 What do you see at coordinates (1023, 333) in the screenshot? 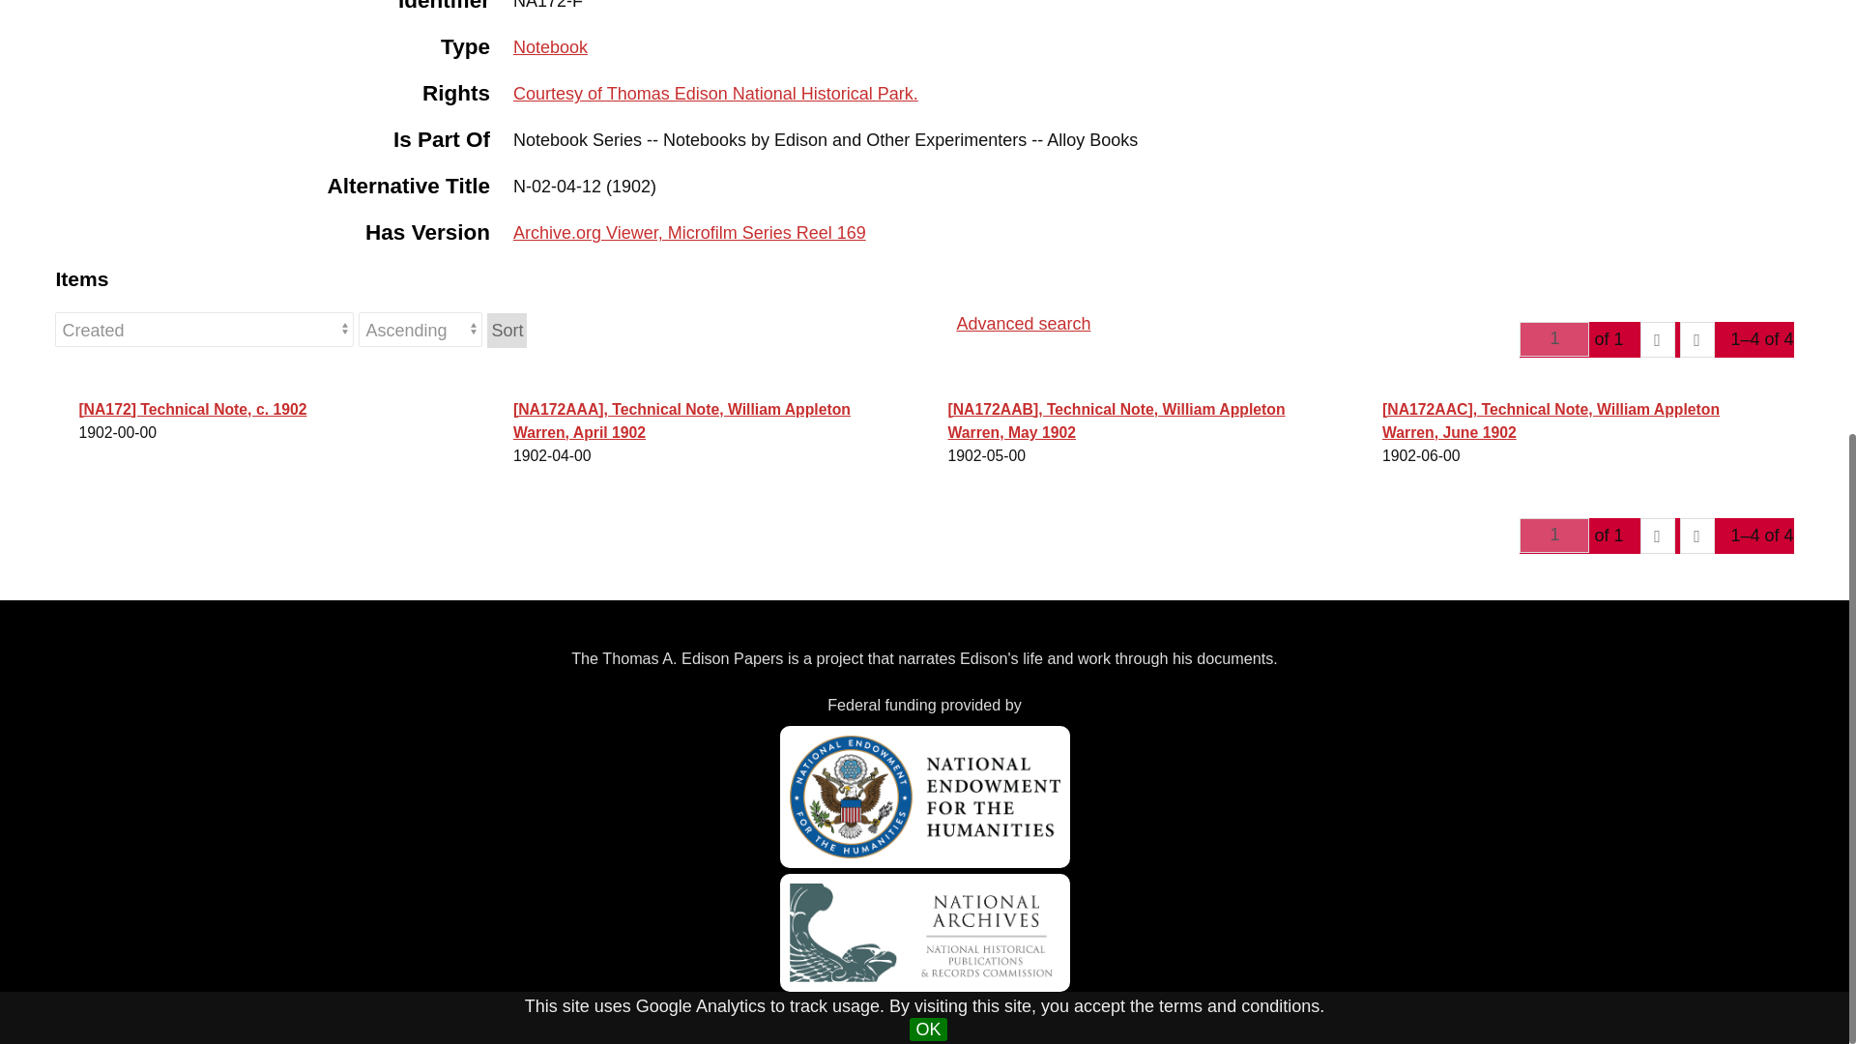
I see `Advanced search` at bounding box center [1023, 333].